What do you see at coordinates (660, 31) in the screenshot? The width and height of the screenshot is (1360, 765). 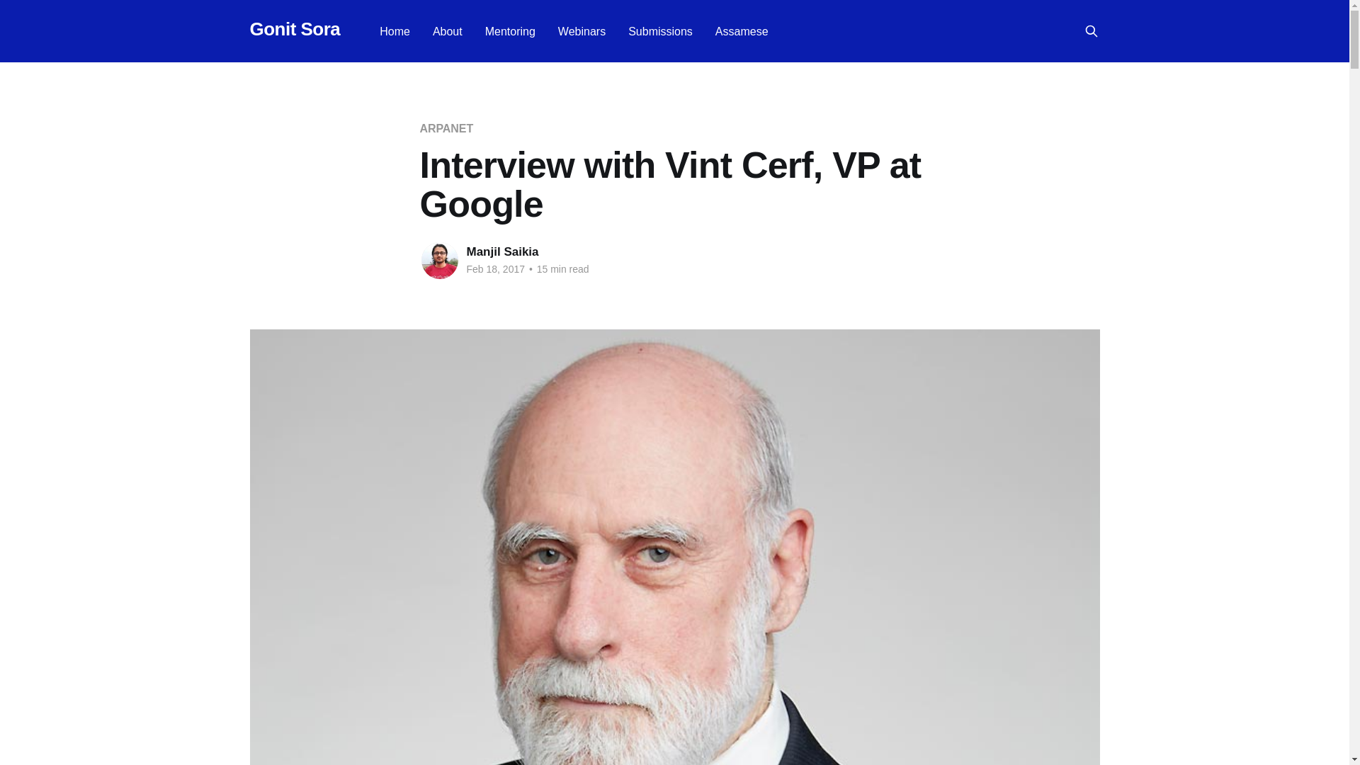 I see `Submissions` at bounding box center [660, 31].